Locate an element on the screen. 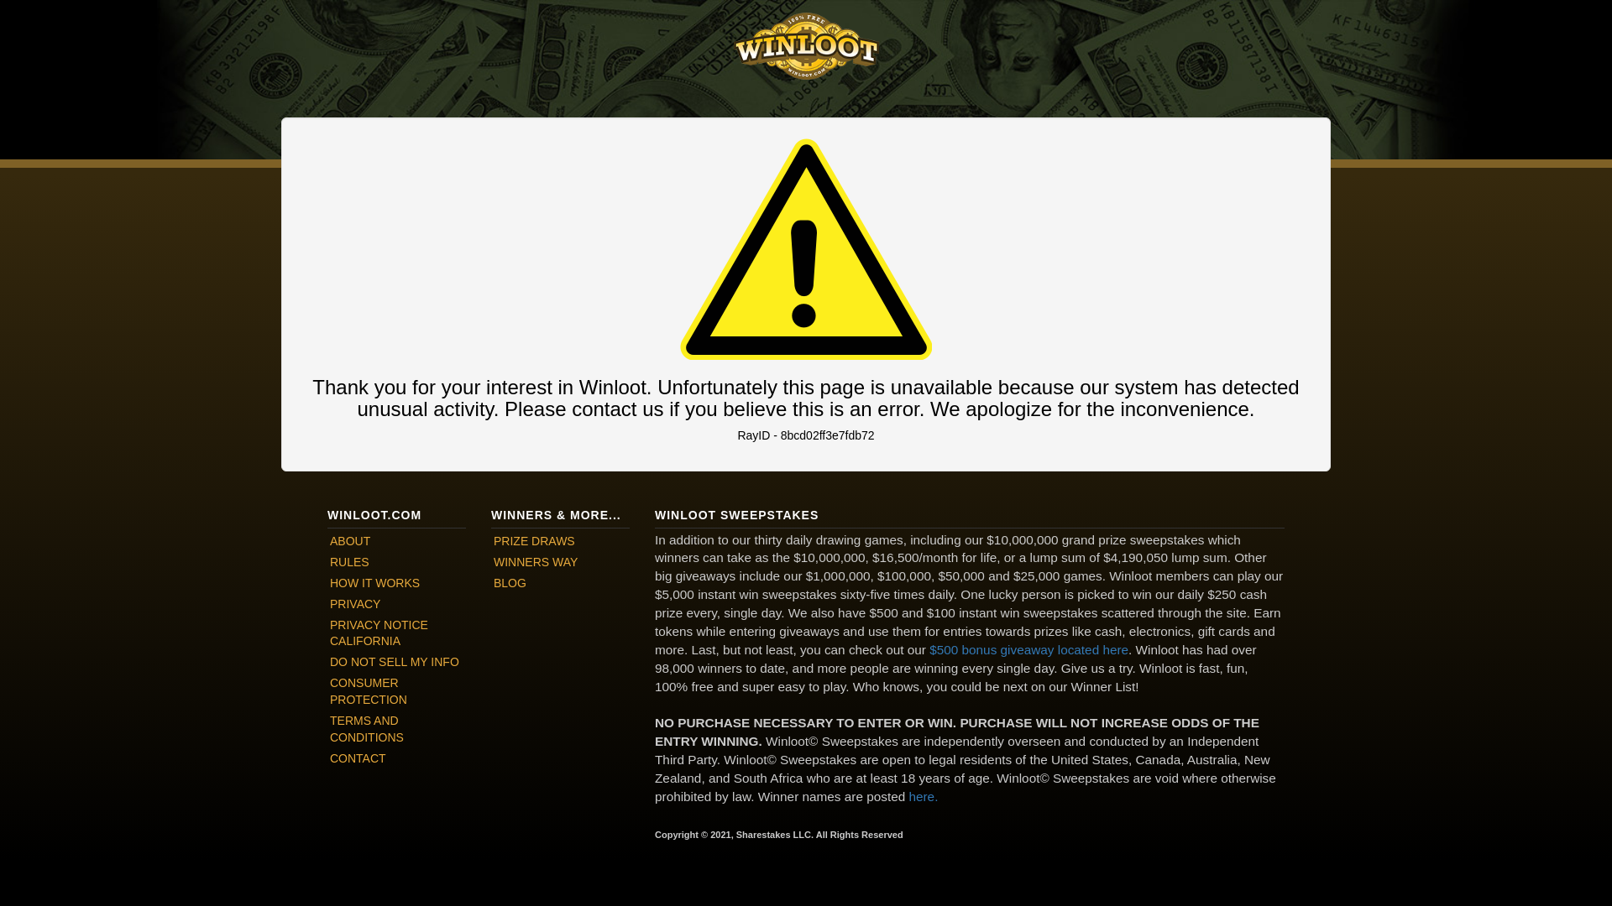 The image size is (1612, 906). Winloot Blog is located at coordinates (561, 583).